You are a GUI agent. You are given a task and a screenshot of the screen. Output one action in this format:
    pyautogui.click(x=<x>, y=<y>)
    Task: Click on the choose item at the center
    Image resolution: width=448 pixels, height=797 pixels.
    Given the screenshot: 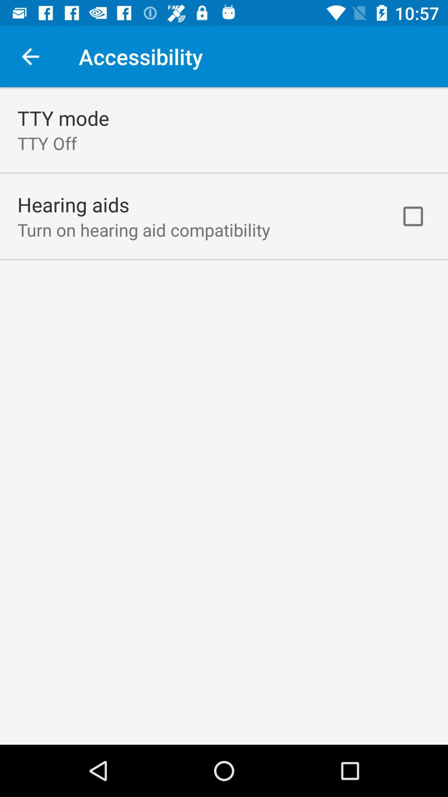 What is the action you would take?
    pyautogui.click(x=224, y=416)
    